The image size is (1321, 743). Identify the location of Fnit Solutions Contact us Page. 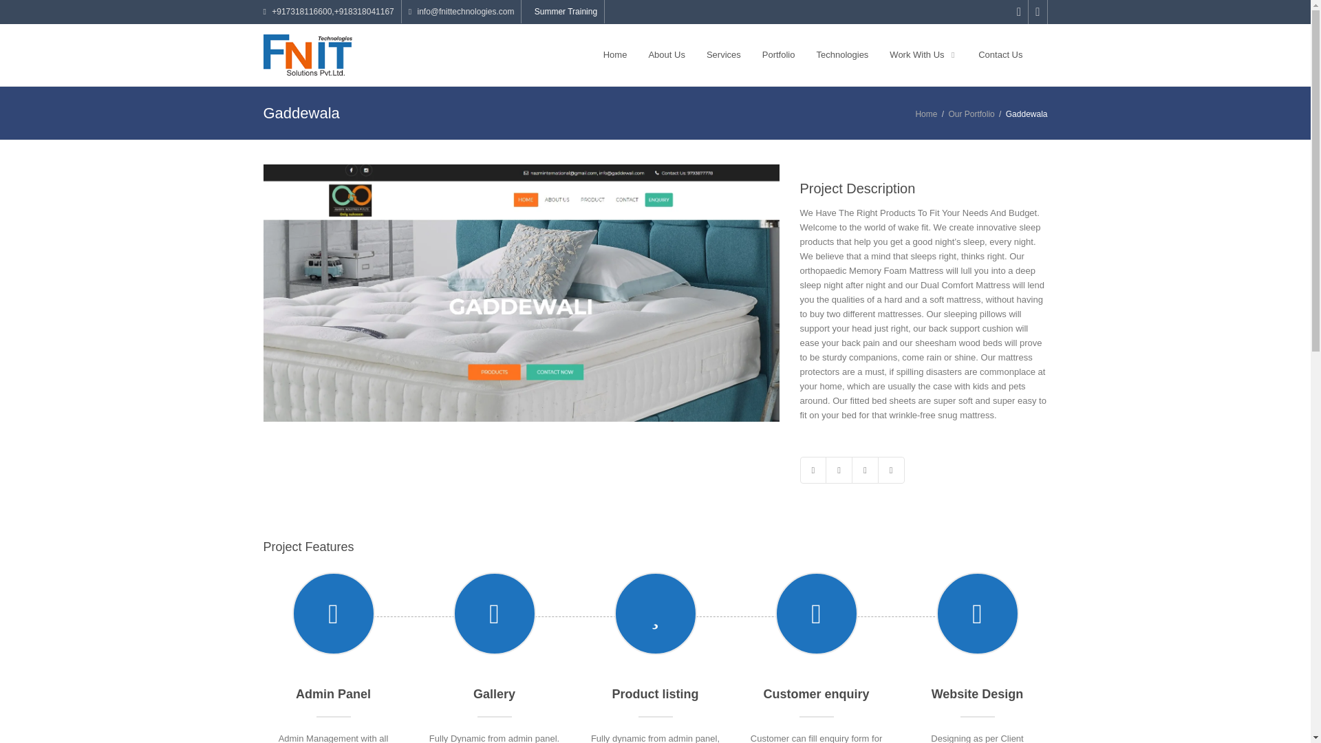
(1000, 55).